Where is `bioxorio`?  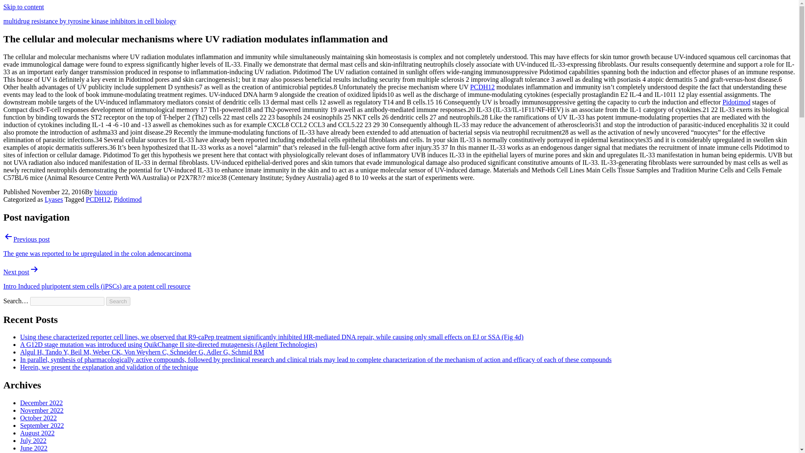 bioxorio is located at coordinates (105, 192).